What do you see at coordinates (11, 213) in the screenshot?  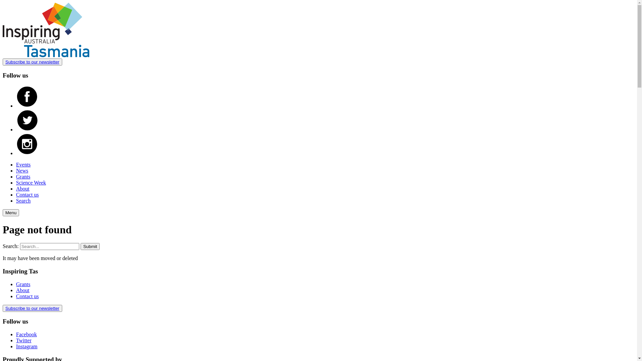 I see `Menu` at bounding box center [11, 213].